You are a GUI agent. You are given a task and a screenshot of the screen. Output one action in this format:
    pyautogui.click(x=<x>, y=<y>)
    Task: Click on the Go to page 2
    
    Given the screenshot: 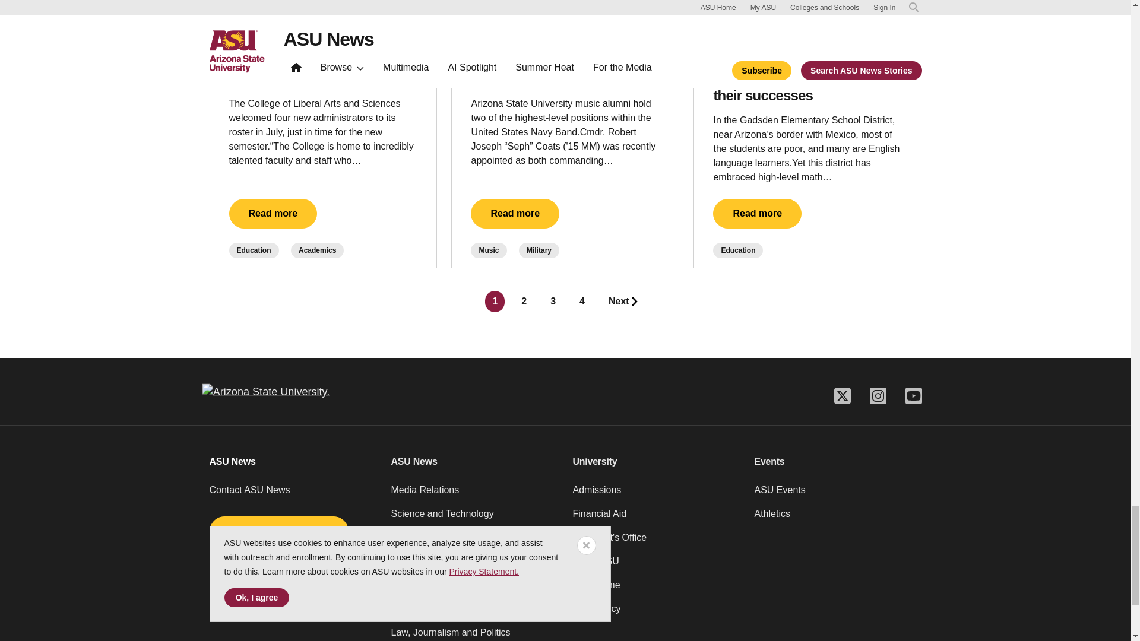 What is the action you would take?
    pyautogui.click(x=524, y=302)
    